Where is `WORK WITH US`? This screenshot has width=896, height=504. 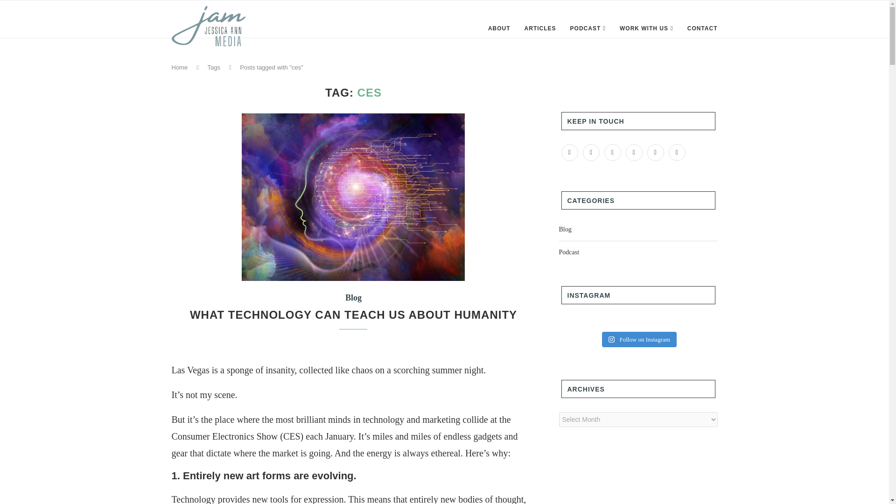 WORK WITH US is located at coordinates (647, 28).